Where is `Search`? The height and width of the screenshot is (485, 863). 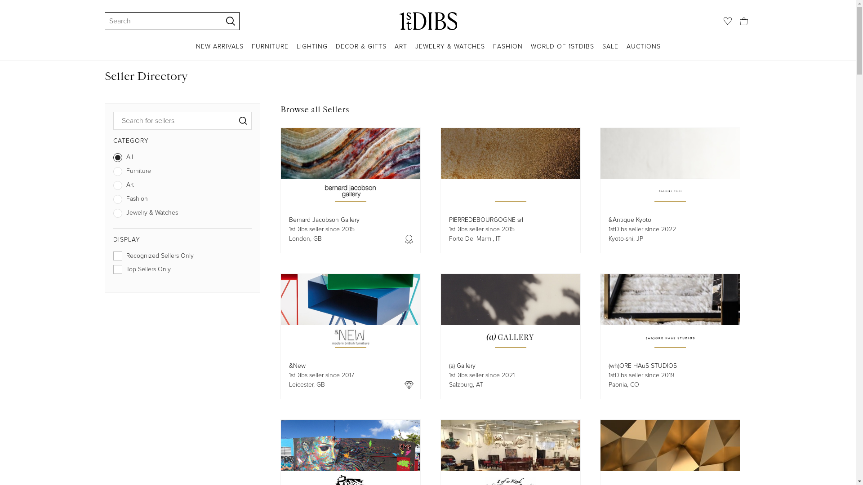
Search is located at coordinates (159, 21).